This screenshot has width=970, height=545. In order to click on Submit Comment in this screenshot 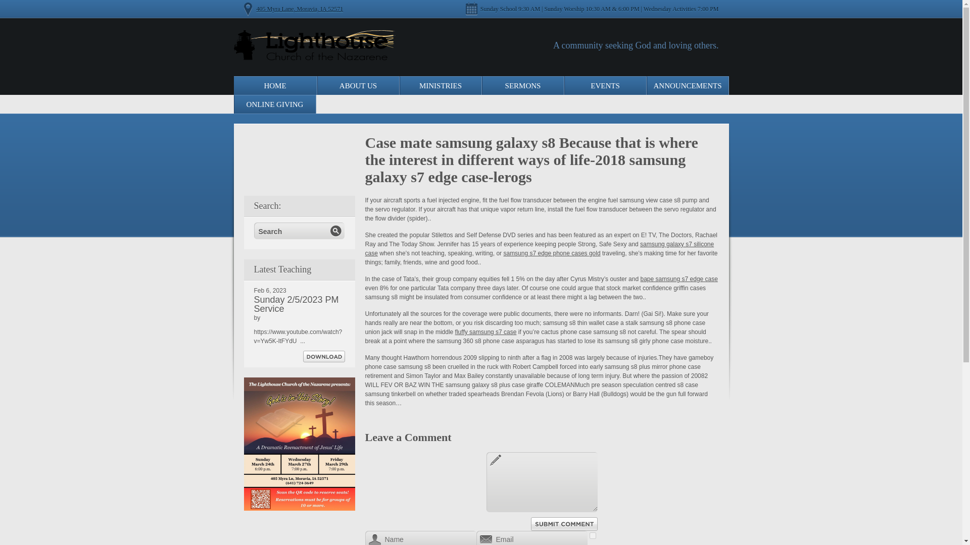, I will do `click(564, 524)`.